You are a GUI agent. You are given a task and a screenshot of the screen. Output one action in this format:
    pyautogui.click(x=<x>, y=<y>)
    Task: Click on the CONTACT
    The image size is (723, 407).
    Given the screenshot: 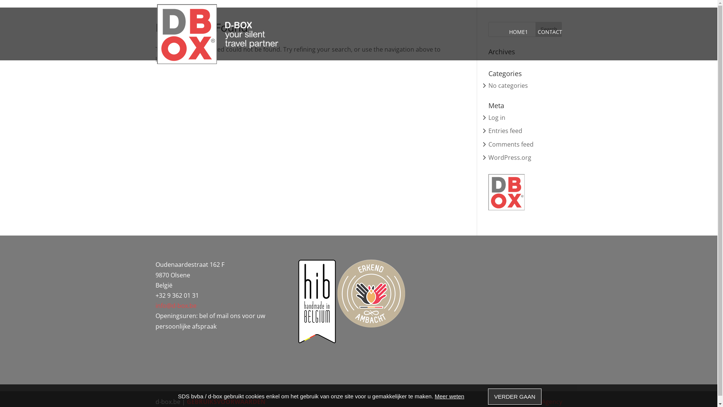 What is the action you would take?
    pyautogui.click(x=550, y=38)
    